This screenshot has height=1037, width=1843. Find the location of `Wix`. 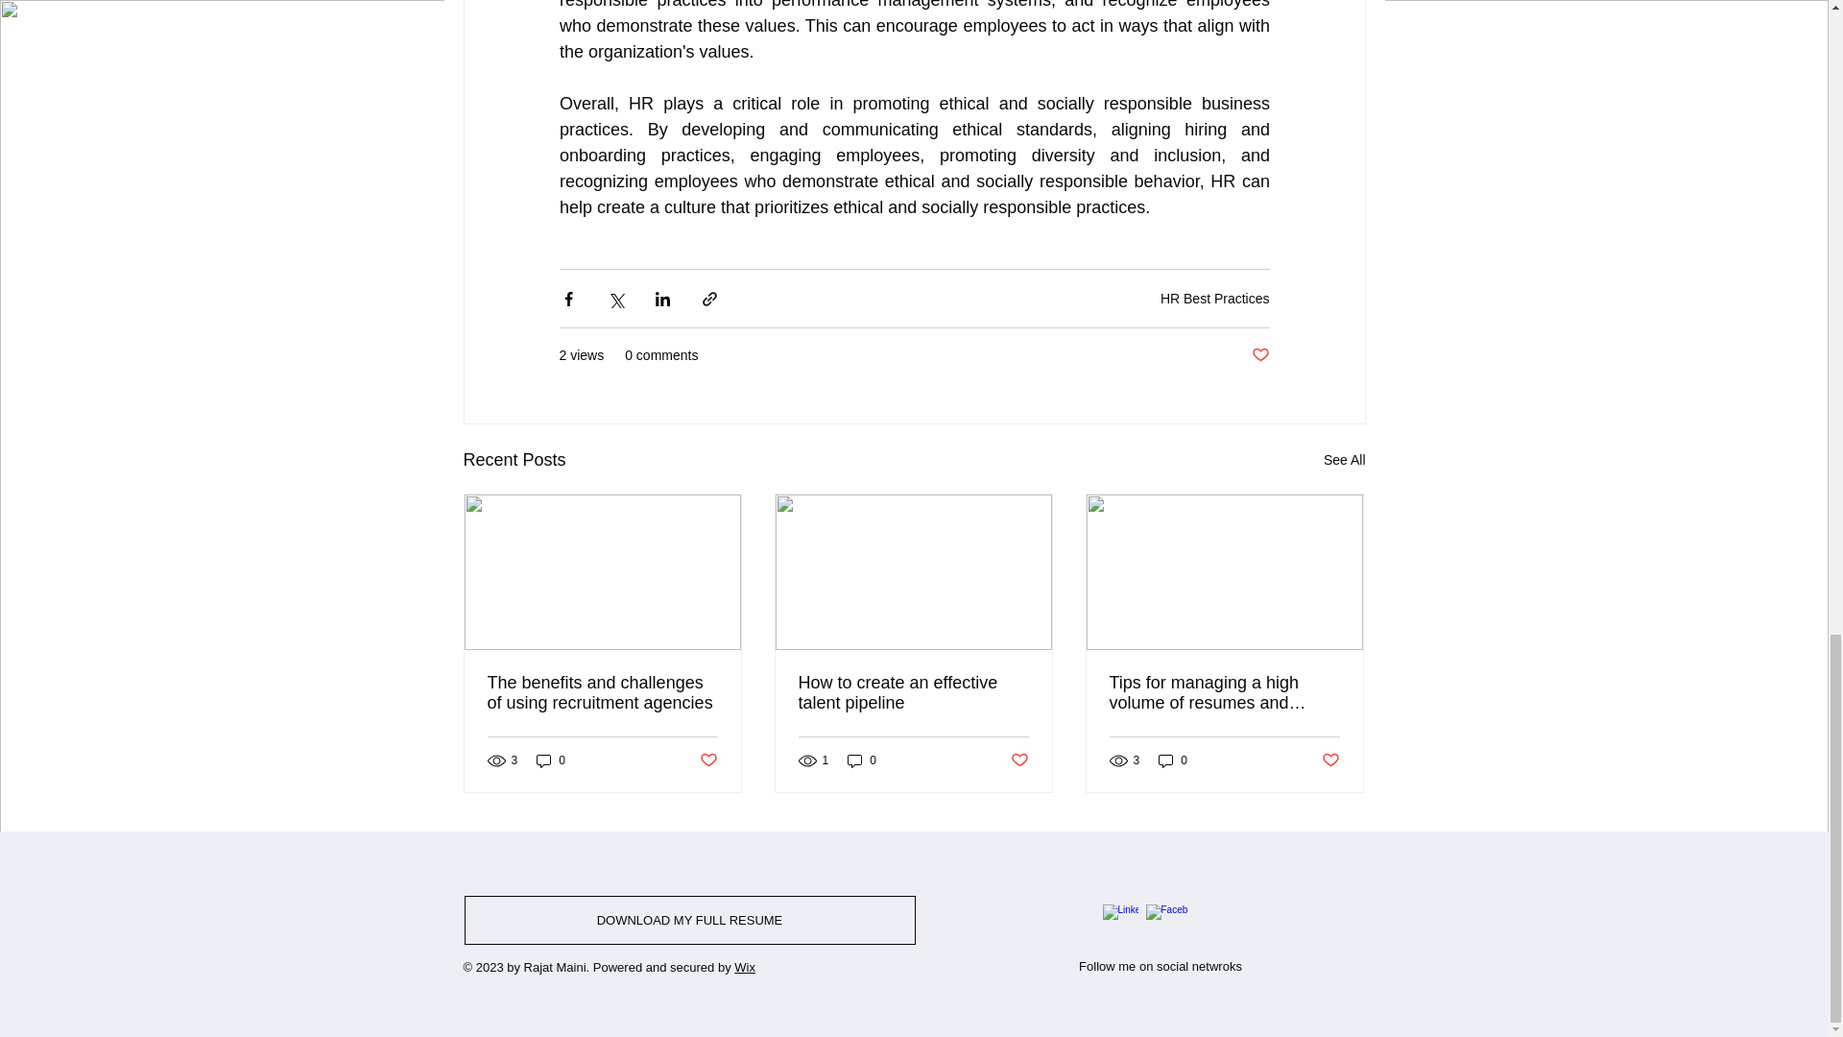

Wix is located at coordinates (745, 968).